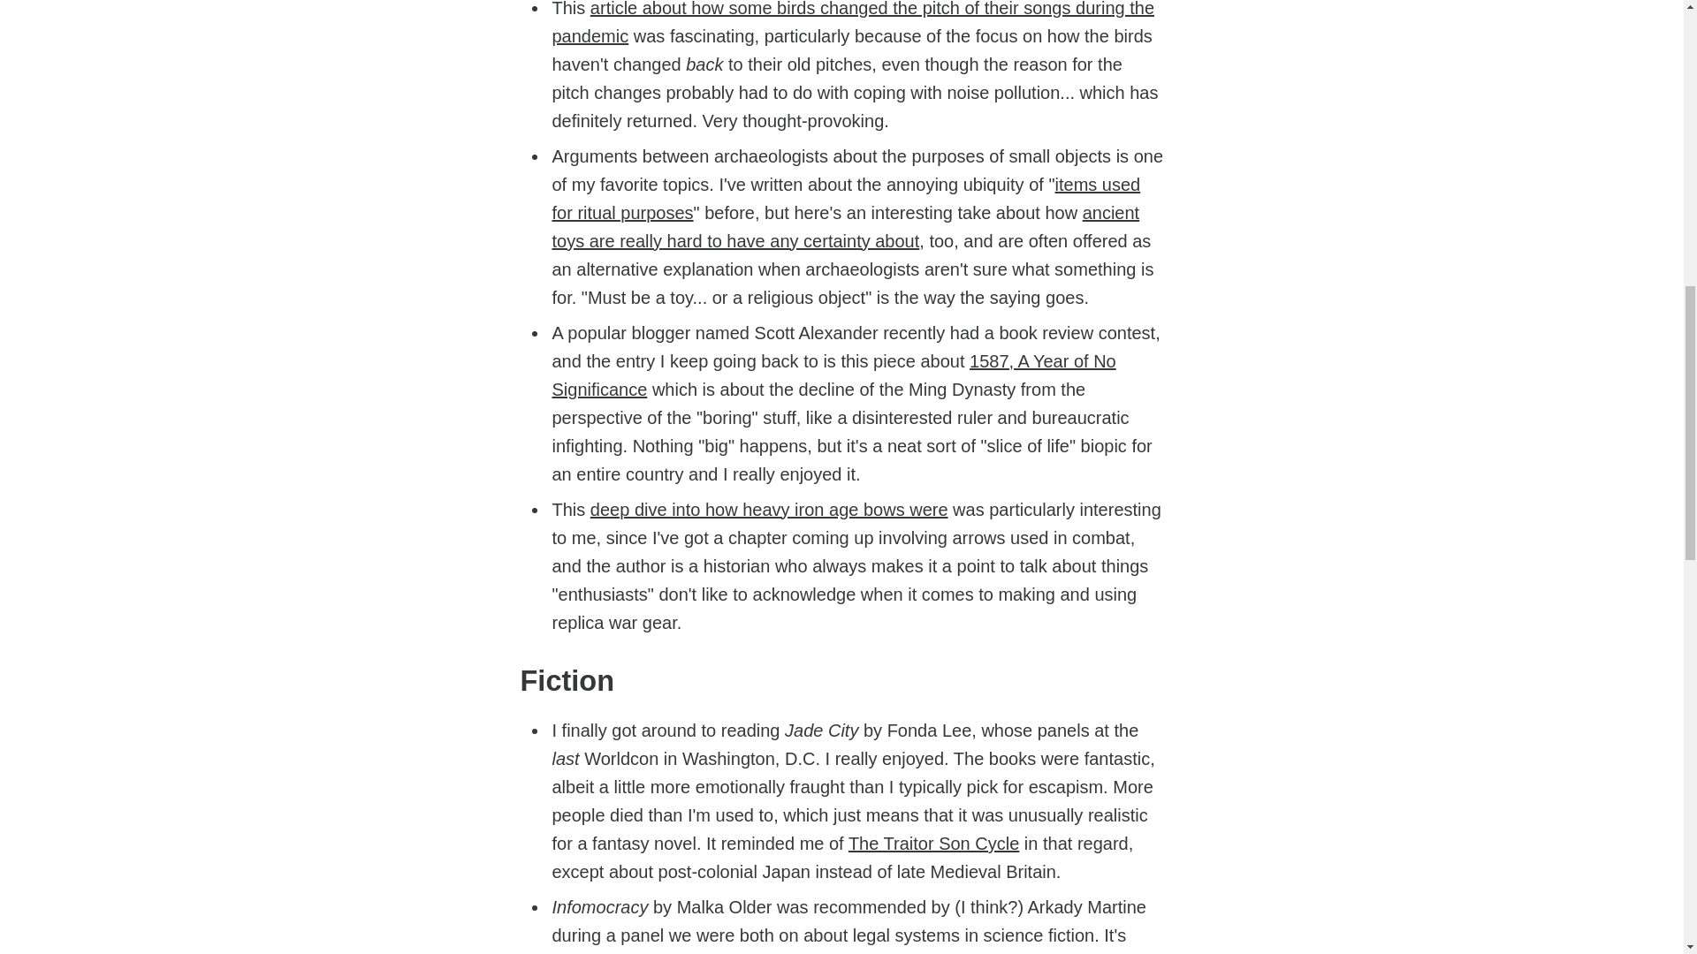 This screenshot has width=1697, height=954. What do you see at coordinates (769, 509) in the screenshot?
I see `deep dive into how heavy iron age bows were` at bounding box center [769, 509].